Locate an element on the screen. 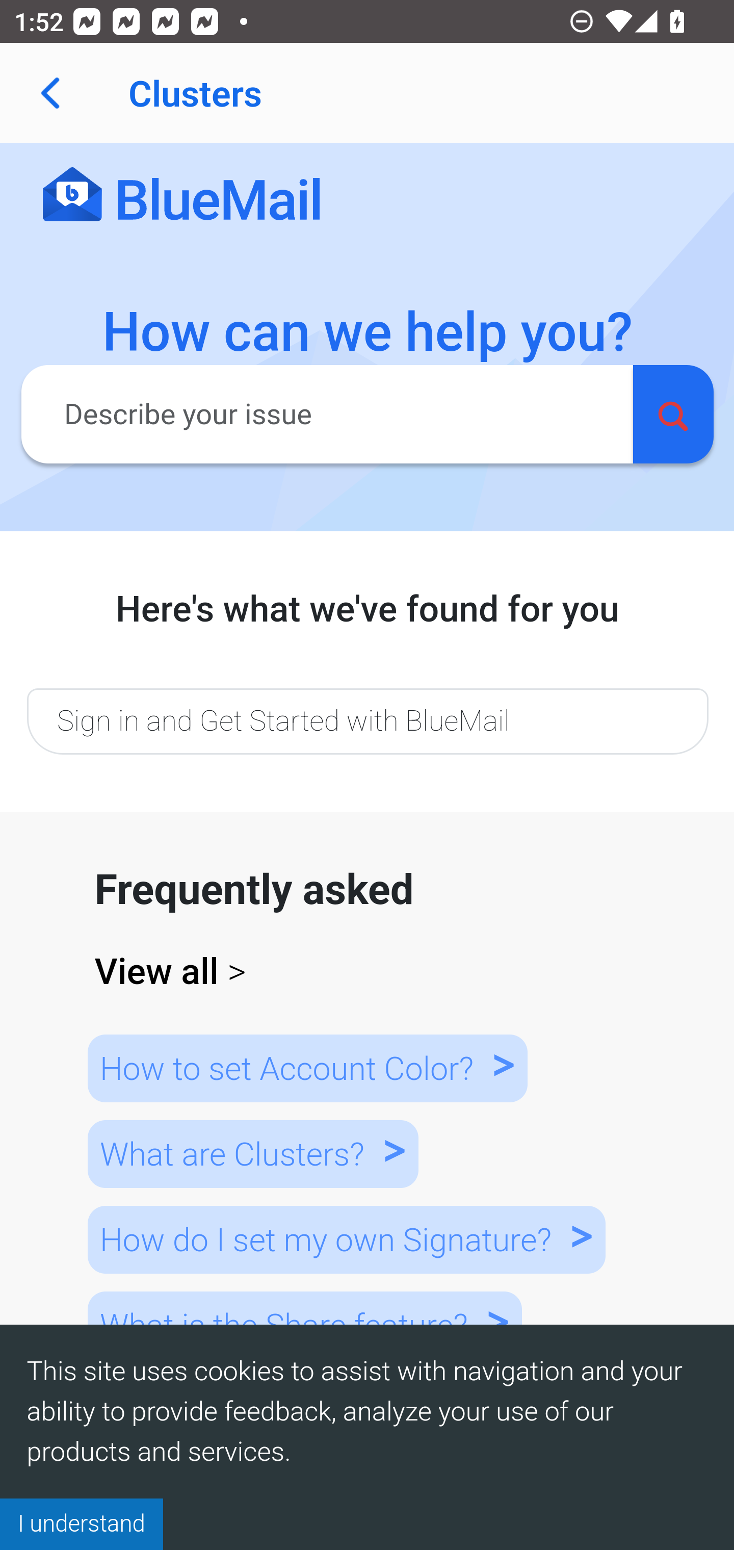  How to set Account Color?> is located at coordinates (307, 1068).